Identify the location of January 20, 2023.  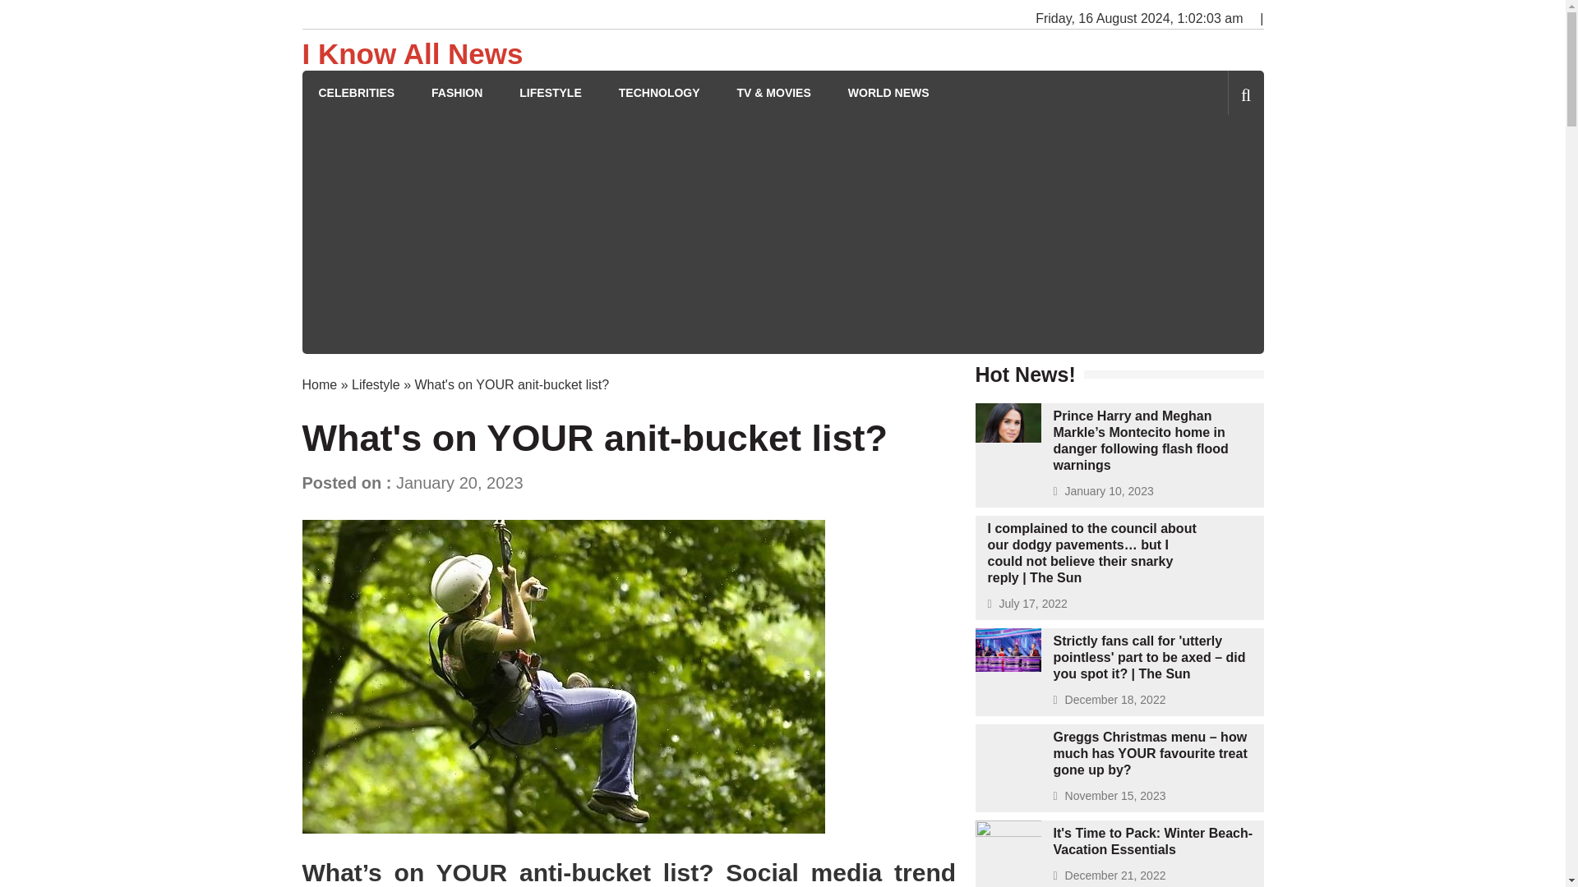
(459, 483).